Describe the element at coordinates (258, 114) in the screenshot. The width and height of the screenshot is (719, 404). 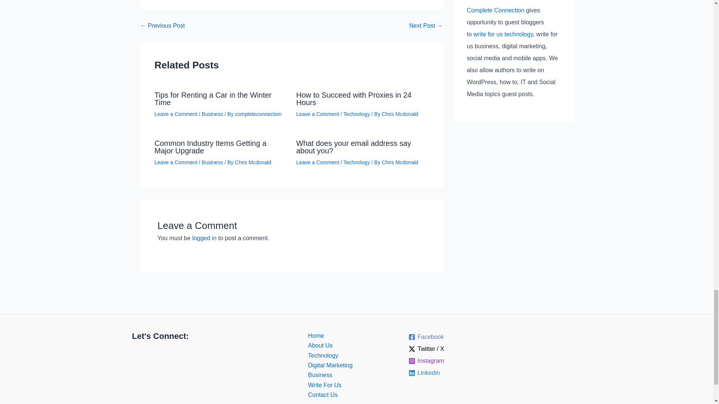
I see `completeconnection` at that location.